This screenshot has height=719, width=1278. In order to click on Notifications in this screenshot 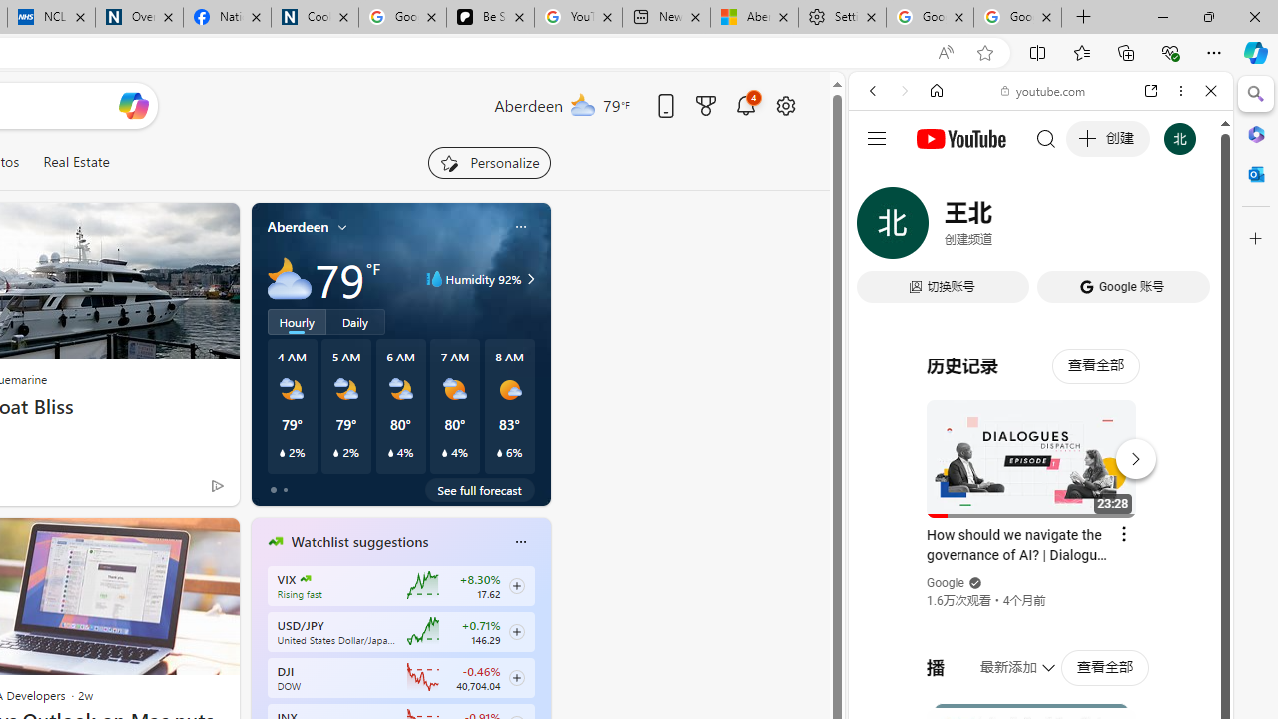, I will do `click(745, 105)`.